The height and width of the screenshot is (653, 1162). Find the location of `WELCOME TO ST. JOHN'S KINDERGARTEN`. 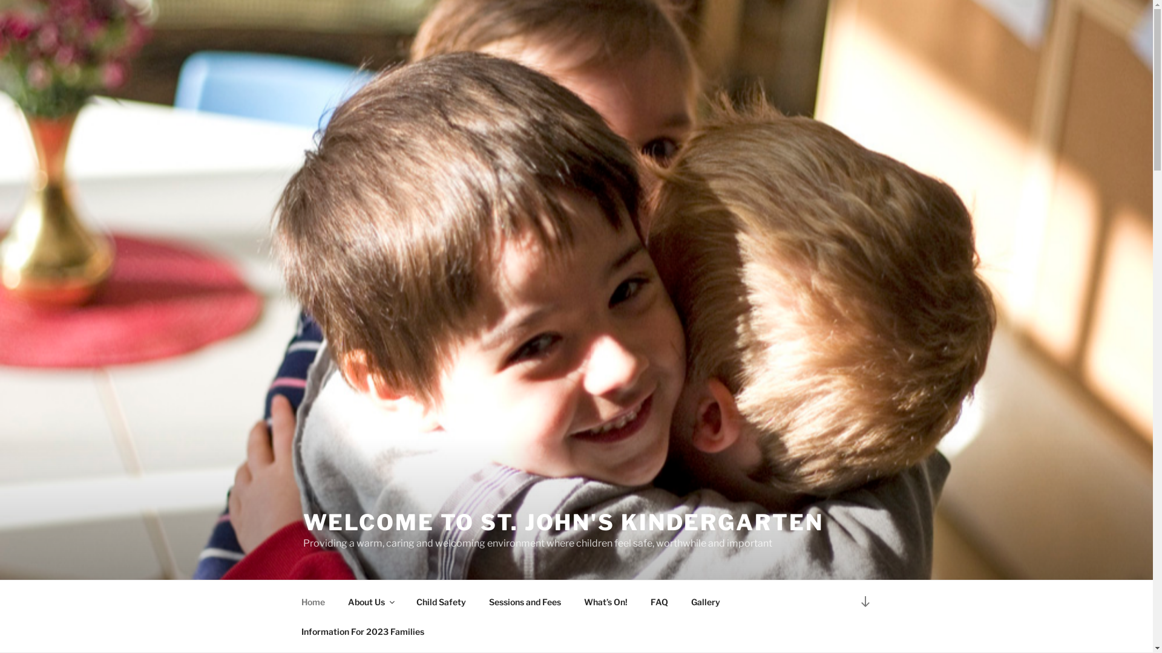

WELCOME TO ST. JOHN'S KINDERGARTEN is located at coordinates (563, 522).